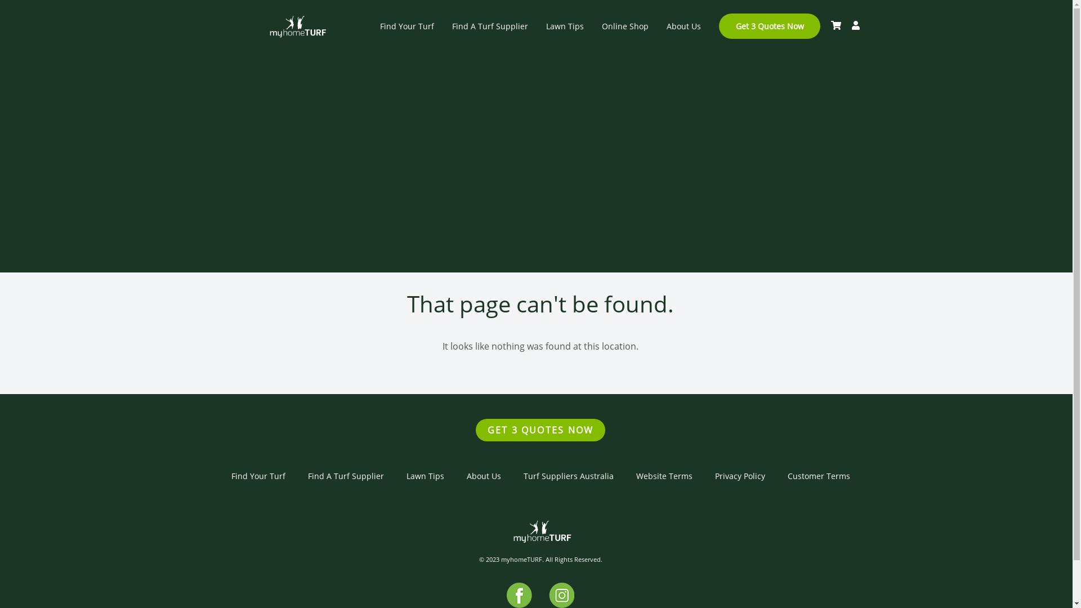 The height and width of the screenshot is (608, 1081). I want to click on About Us, so click(483, 476).